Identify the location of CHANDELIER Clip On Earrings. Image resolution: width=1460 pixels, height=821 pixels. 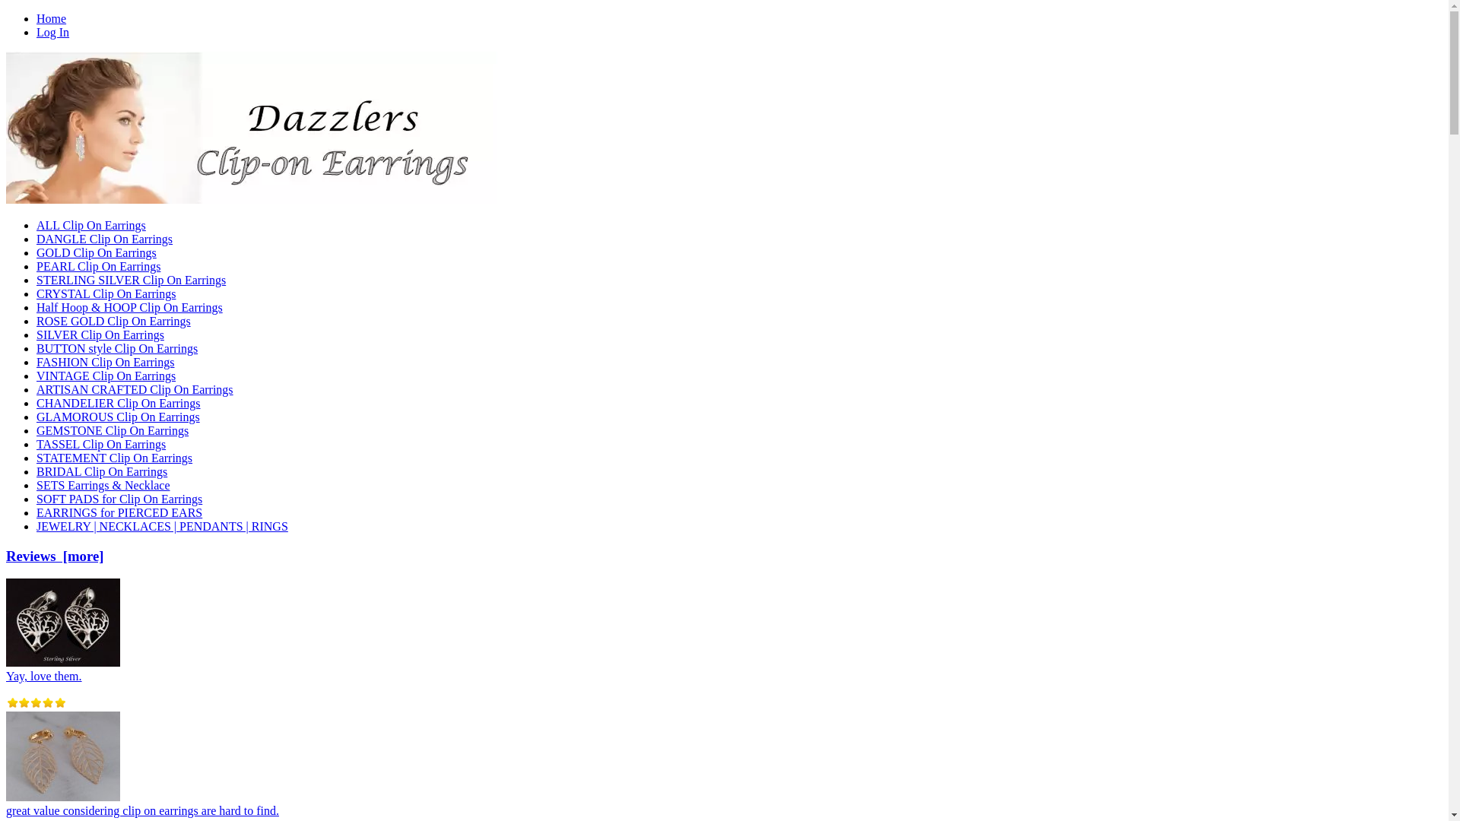
(119, 403).